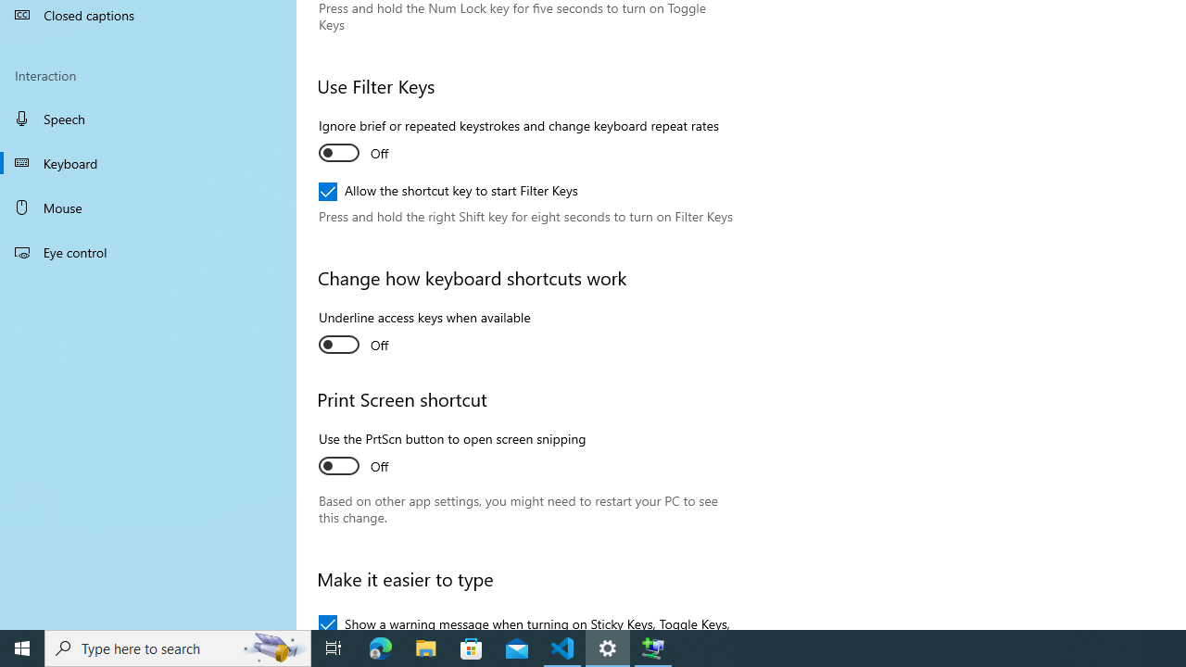 This screenshot has width=1186, height=667. I want to click on Settings - 1 running window, so click(608, 648).